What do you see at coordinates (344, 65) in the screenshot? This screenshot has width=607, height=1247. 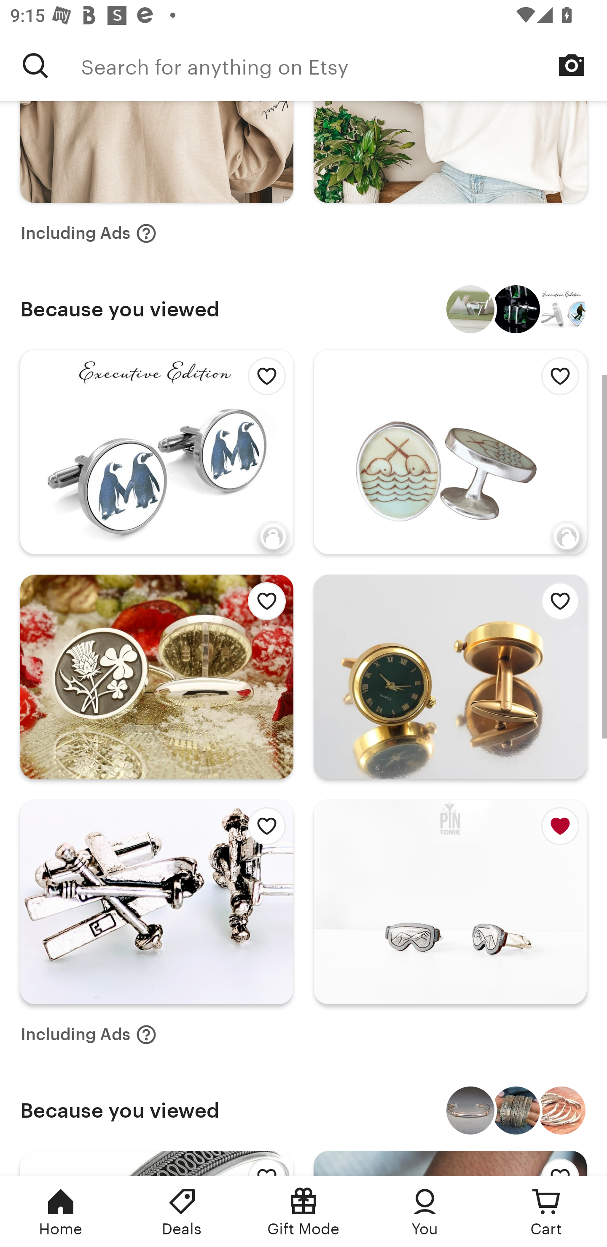 I see `Search for anything on Etsy` at bounding box center [344, 65].